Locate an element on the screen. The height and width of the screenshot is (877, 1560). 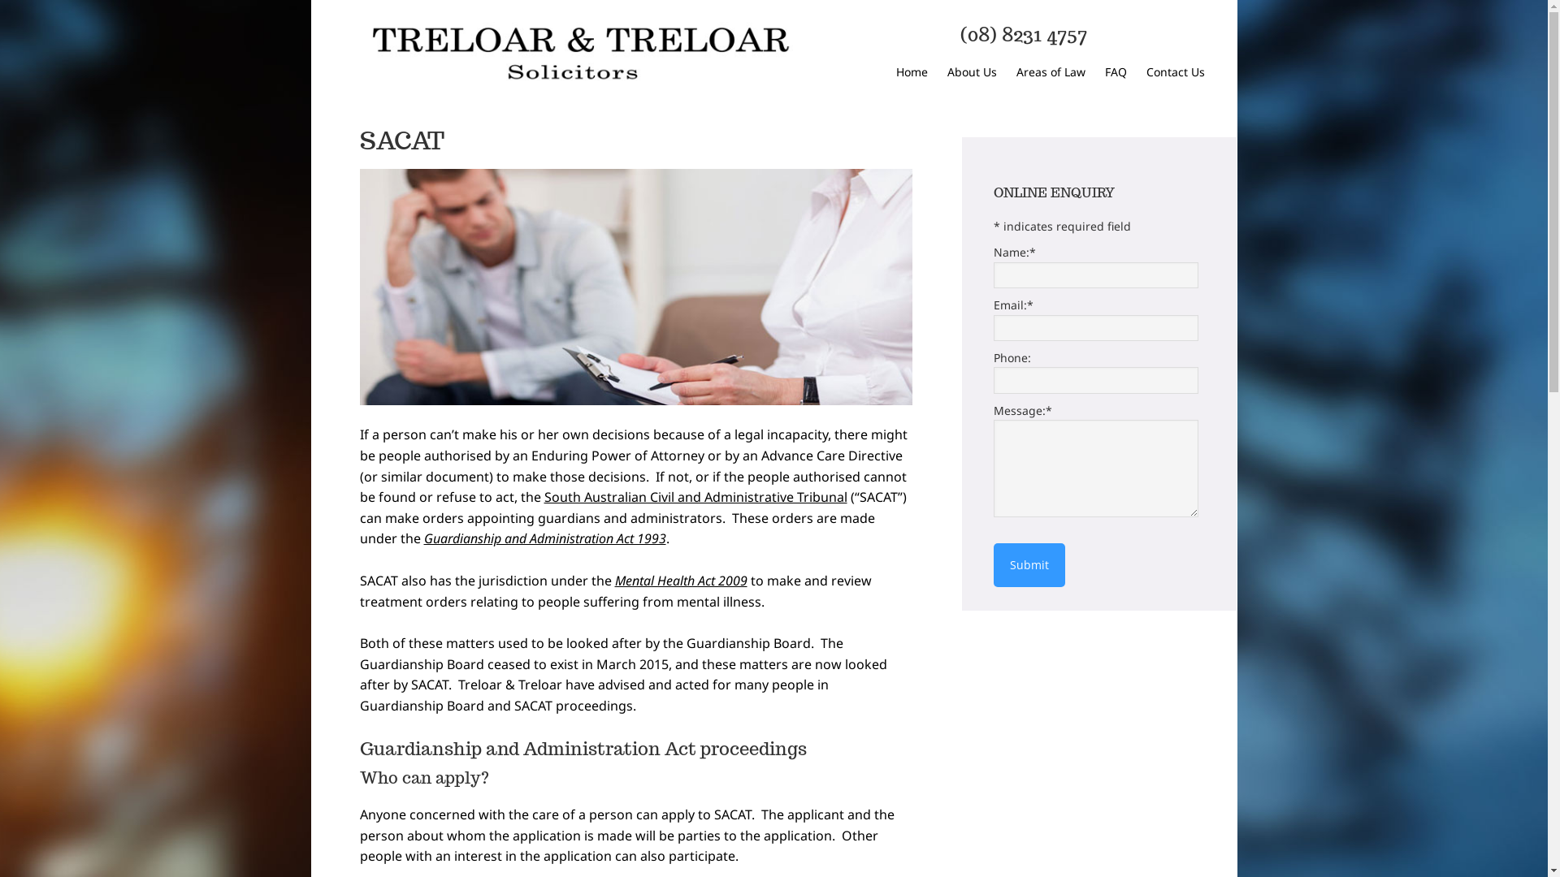
Areas of Law is located at coordinates (1050, 73).